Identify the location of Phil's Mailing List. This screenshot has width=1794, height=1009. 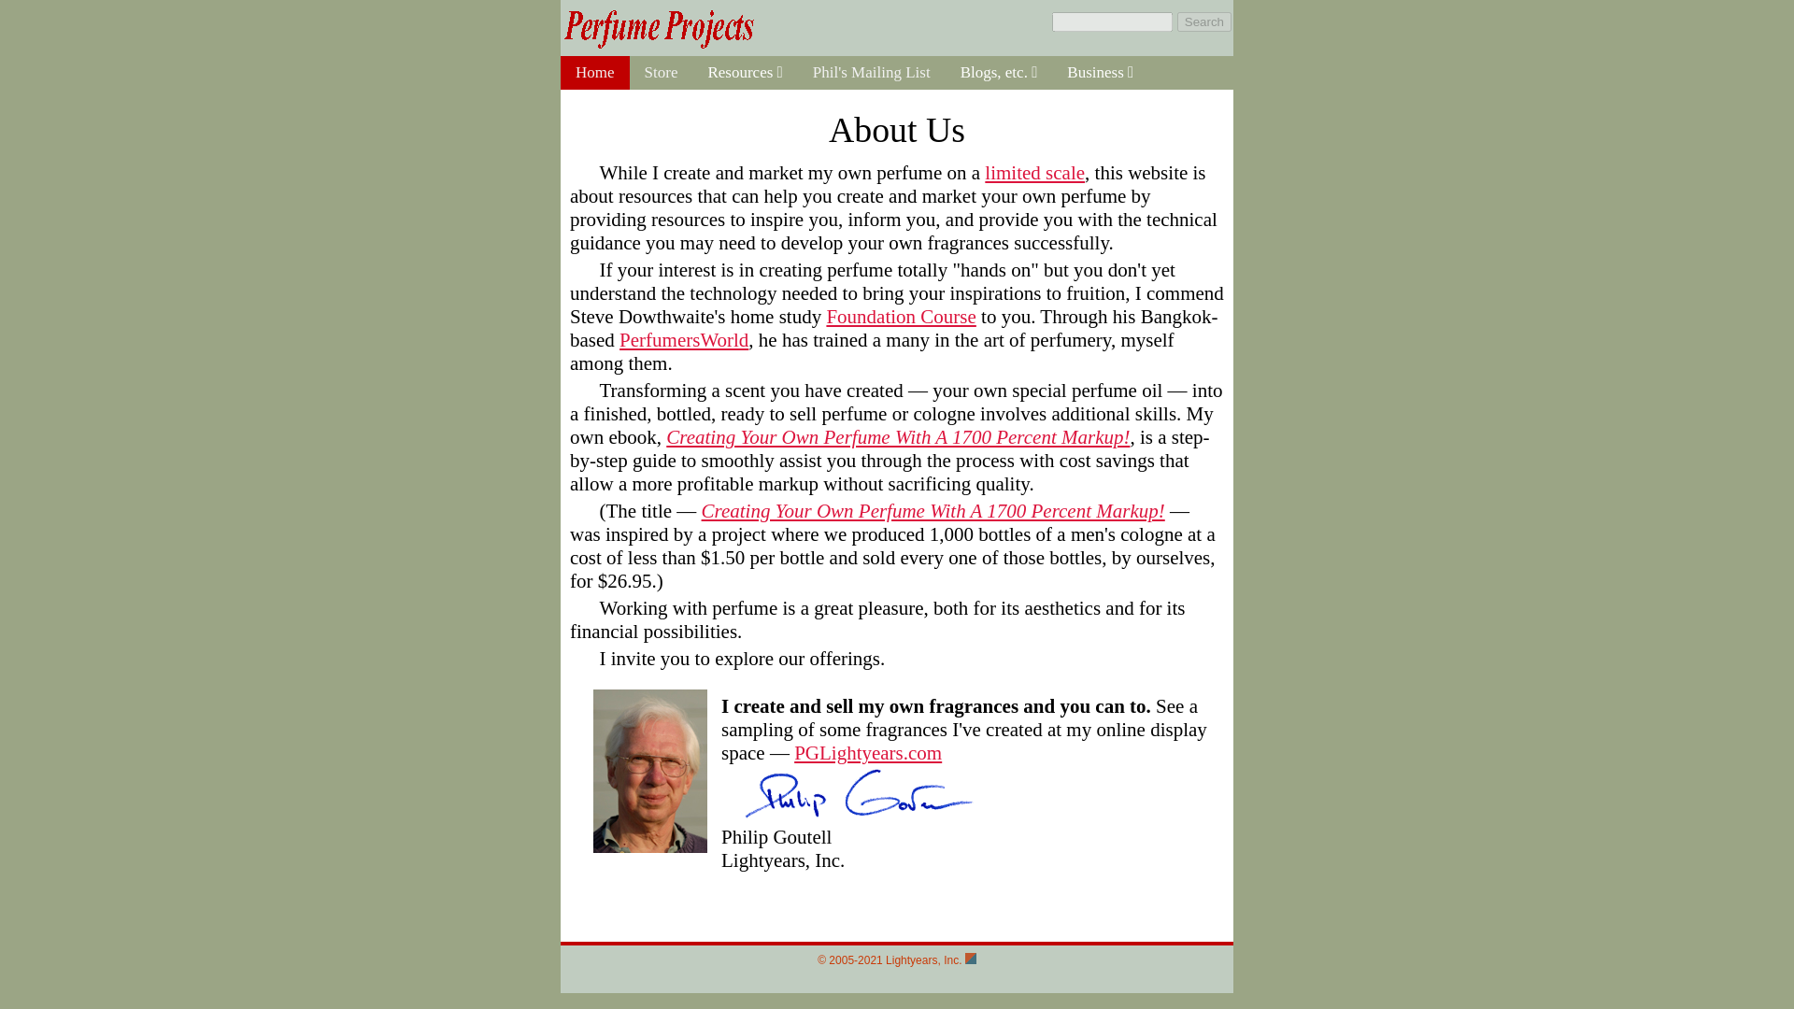
(871, 73).